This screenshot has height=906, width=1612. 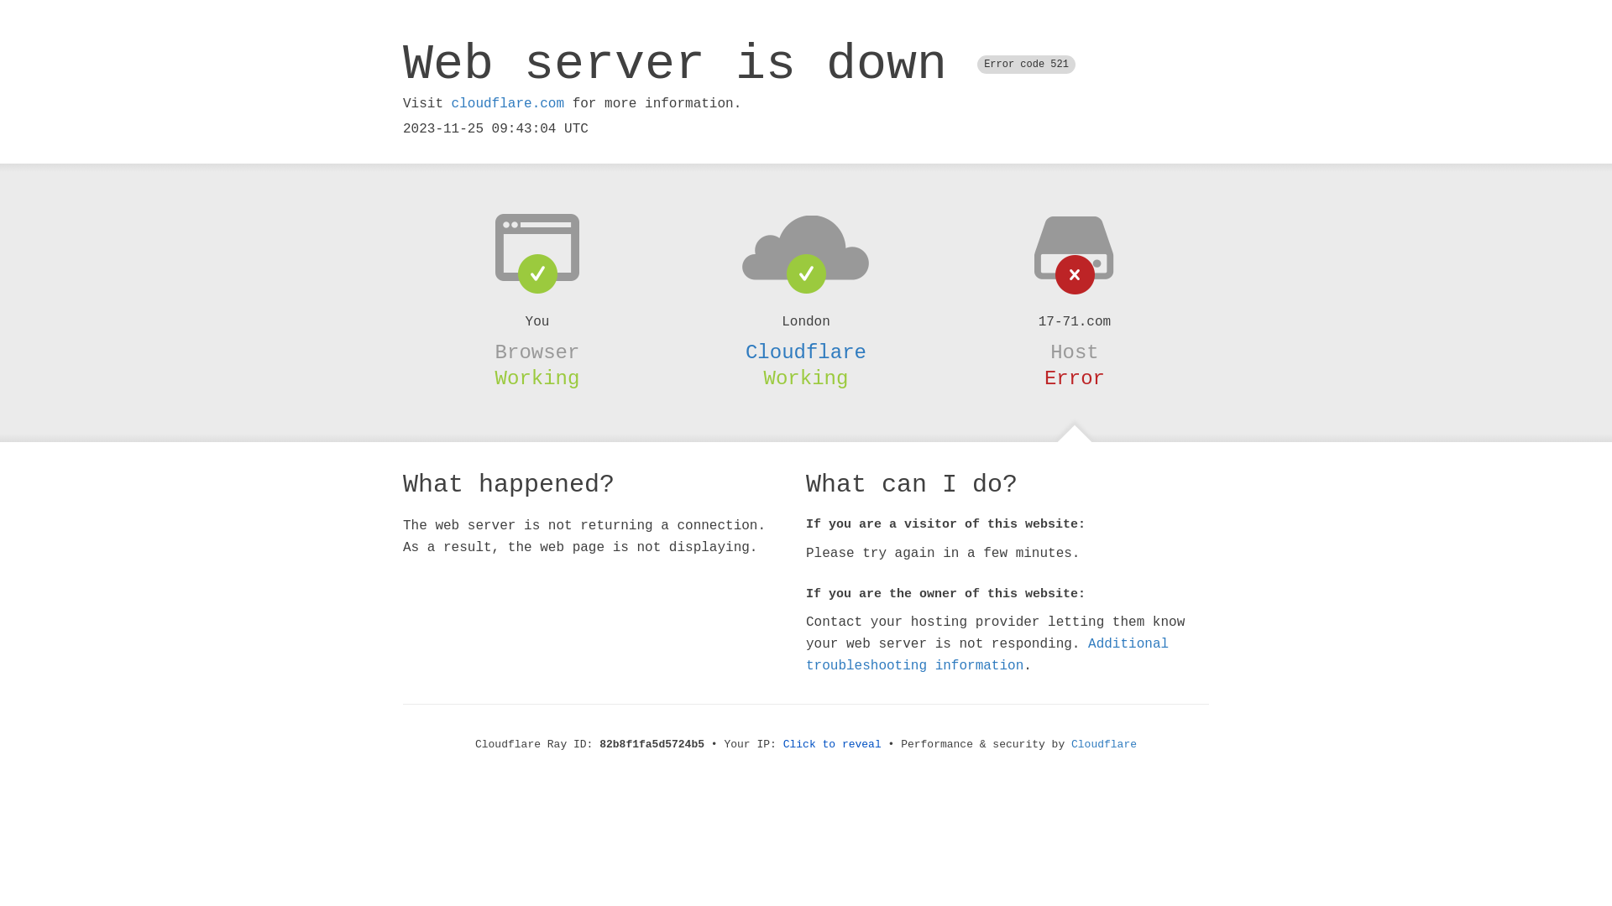 What do you see at coordinates (806, 352) in the screenshot?
I see `Cloudflare` at bounding box center [806, 352].